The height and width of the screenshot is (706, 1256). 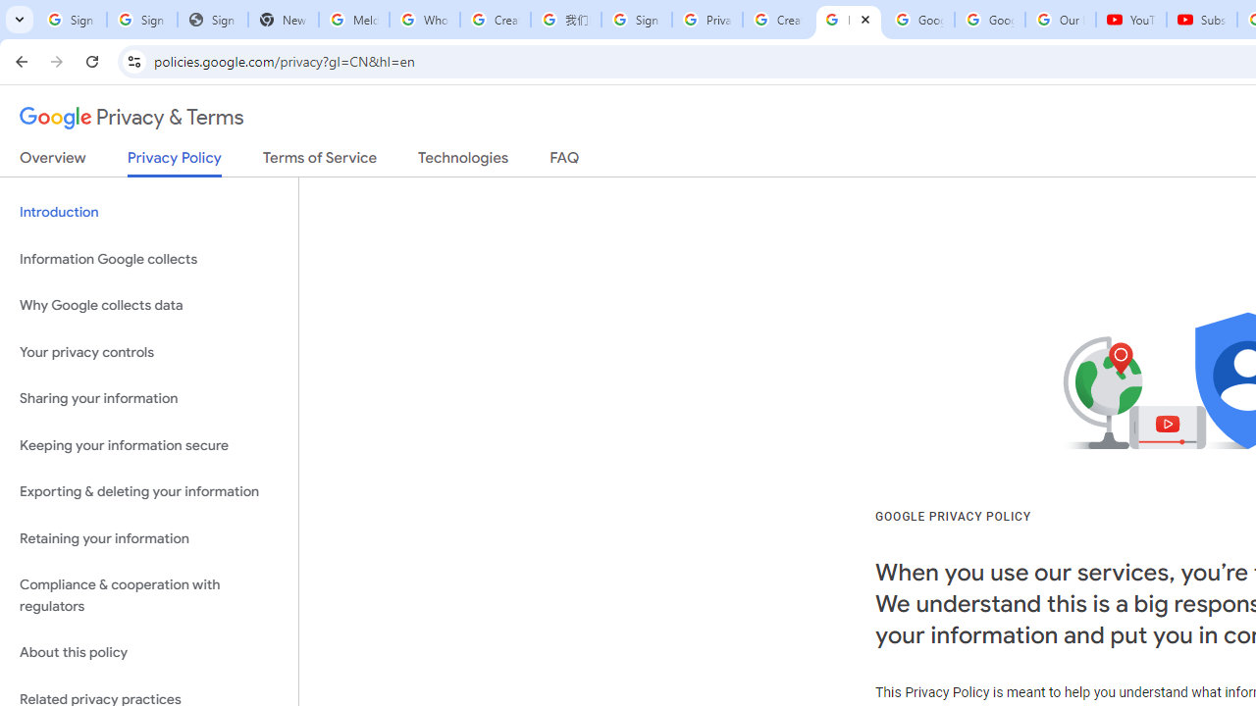 What do you see at coordinates (463, 162) in the screenshot?
I see `Technologies` at bounding box center [463, 162].